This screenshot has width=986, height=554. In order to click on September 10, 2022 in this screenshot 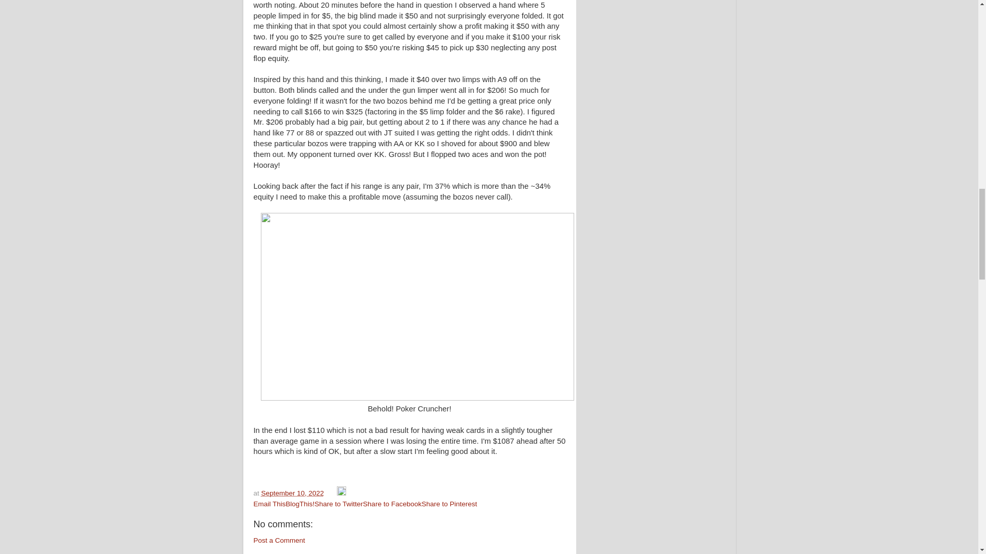, I will do `click(293, 492)`.